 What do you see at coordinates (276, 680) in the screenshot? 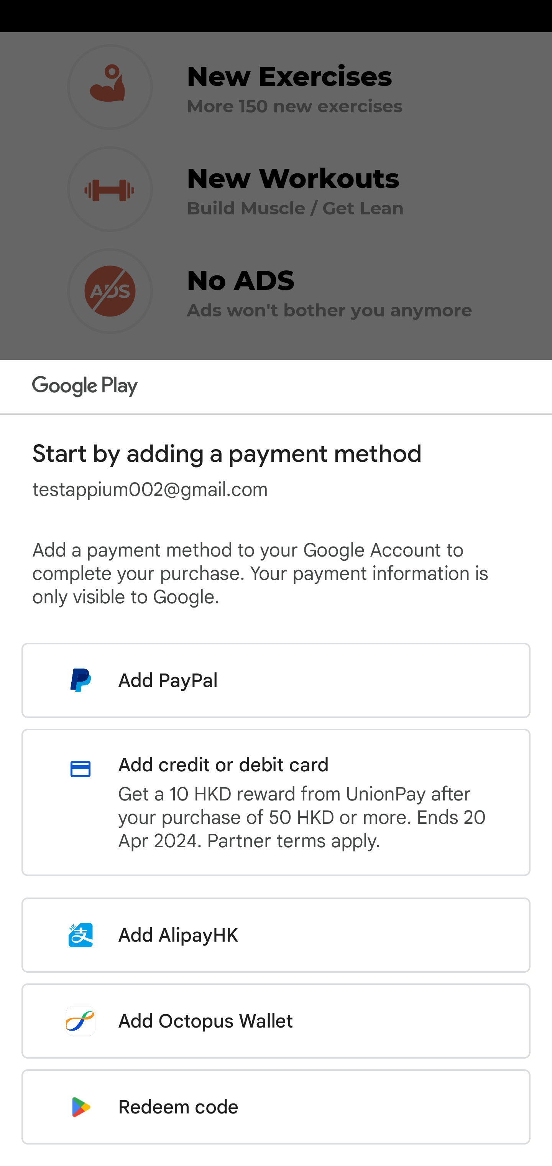
I see `Add PayPal` at bounding box center [276, 680].